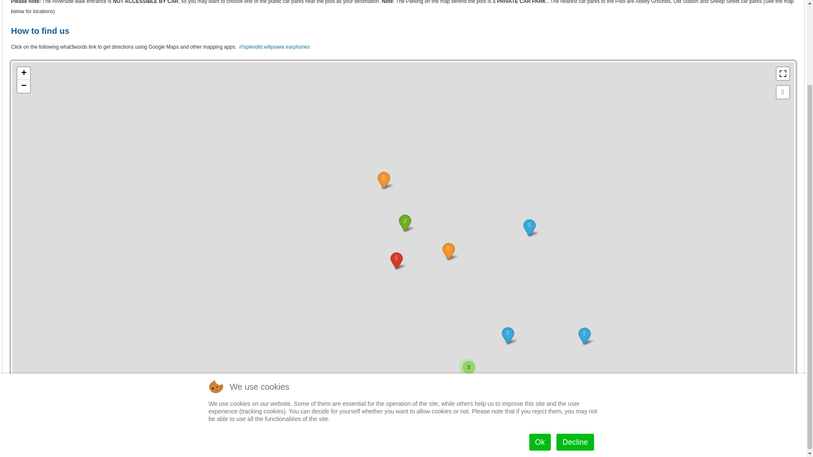  Describe the element at coordinates (540, 343) in the screenshot. I see `Ok` at that location.